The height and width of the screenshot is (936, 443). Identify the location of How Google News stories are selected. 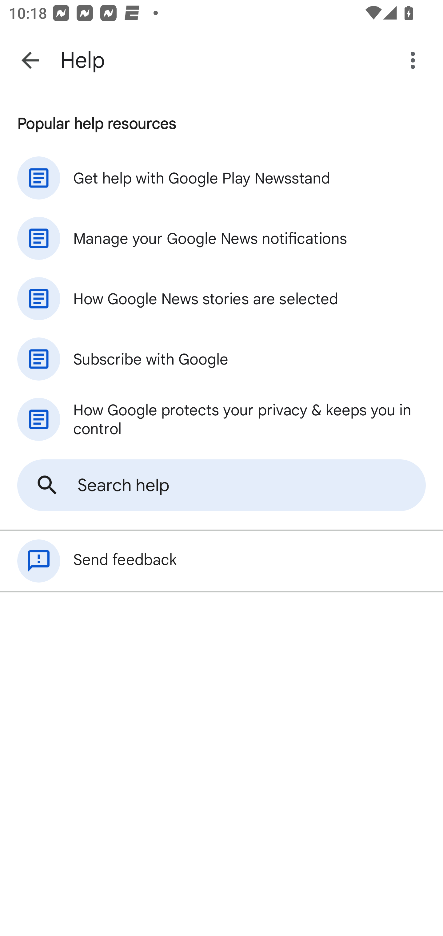
(221, 299).